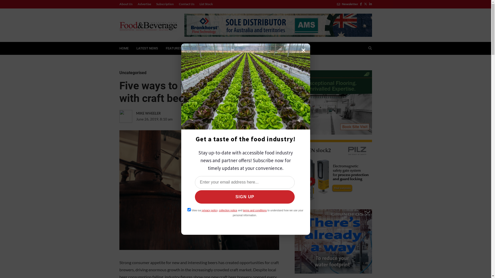 Image resolution: width=495 pixels, height=278 pixels. What do you see at coordinates (158, 113) in the screenshot?
I see `MIKE WHEELER` at bounding box center [158, 113].